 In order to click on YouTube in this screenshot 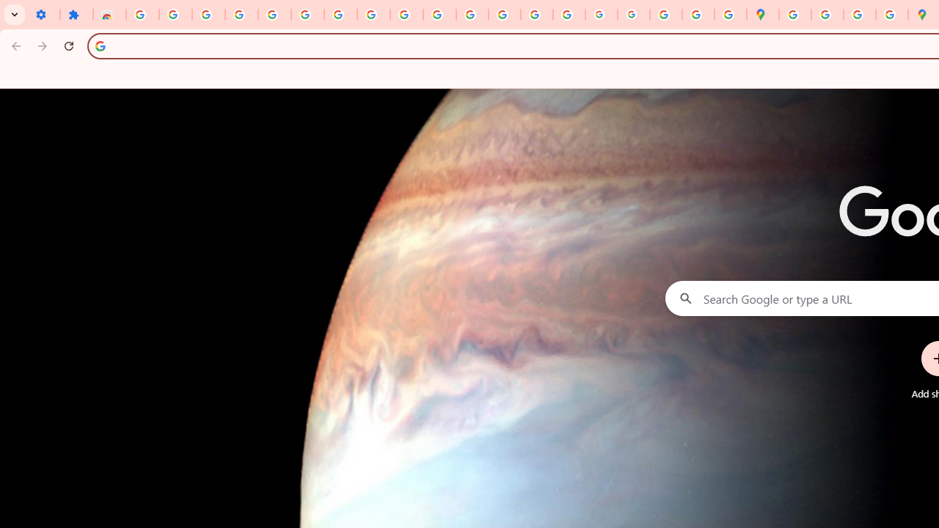, I will do `click(406, 15)`.